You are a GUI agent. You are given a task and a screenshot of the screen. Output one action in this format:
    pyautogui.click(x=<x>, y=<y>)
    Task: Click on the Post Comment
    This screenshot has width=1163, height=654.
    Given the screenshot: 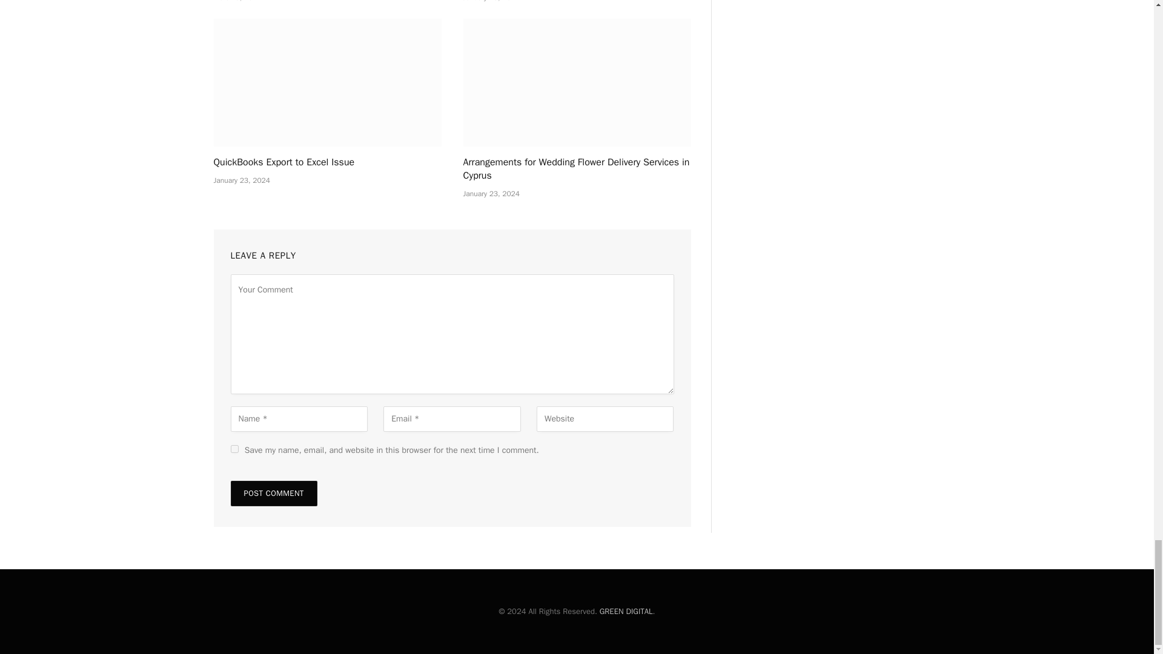 What is the action you would take?
    pyautogui.click(x=273, y=493)
    